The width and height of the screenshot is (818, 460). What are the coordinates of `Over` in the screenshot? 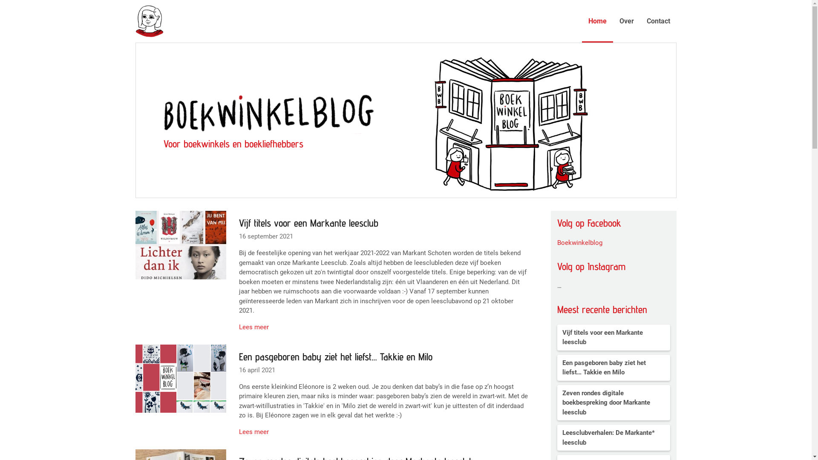 It's located at (626, 21).